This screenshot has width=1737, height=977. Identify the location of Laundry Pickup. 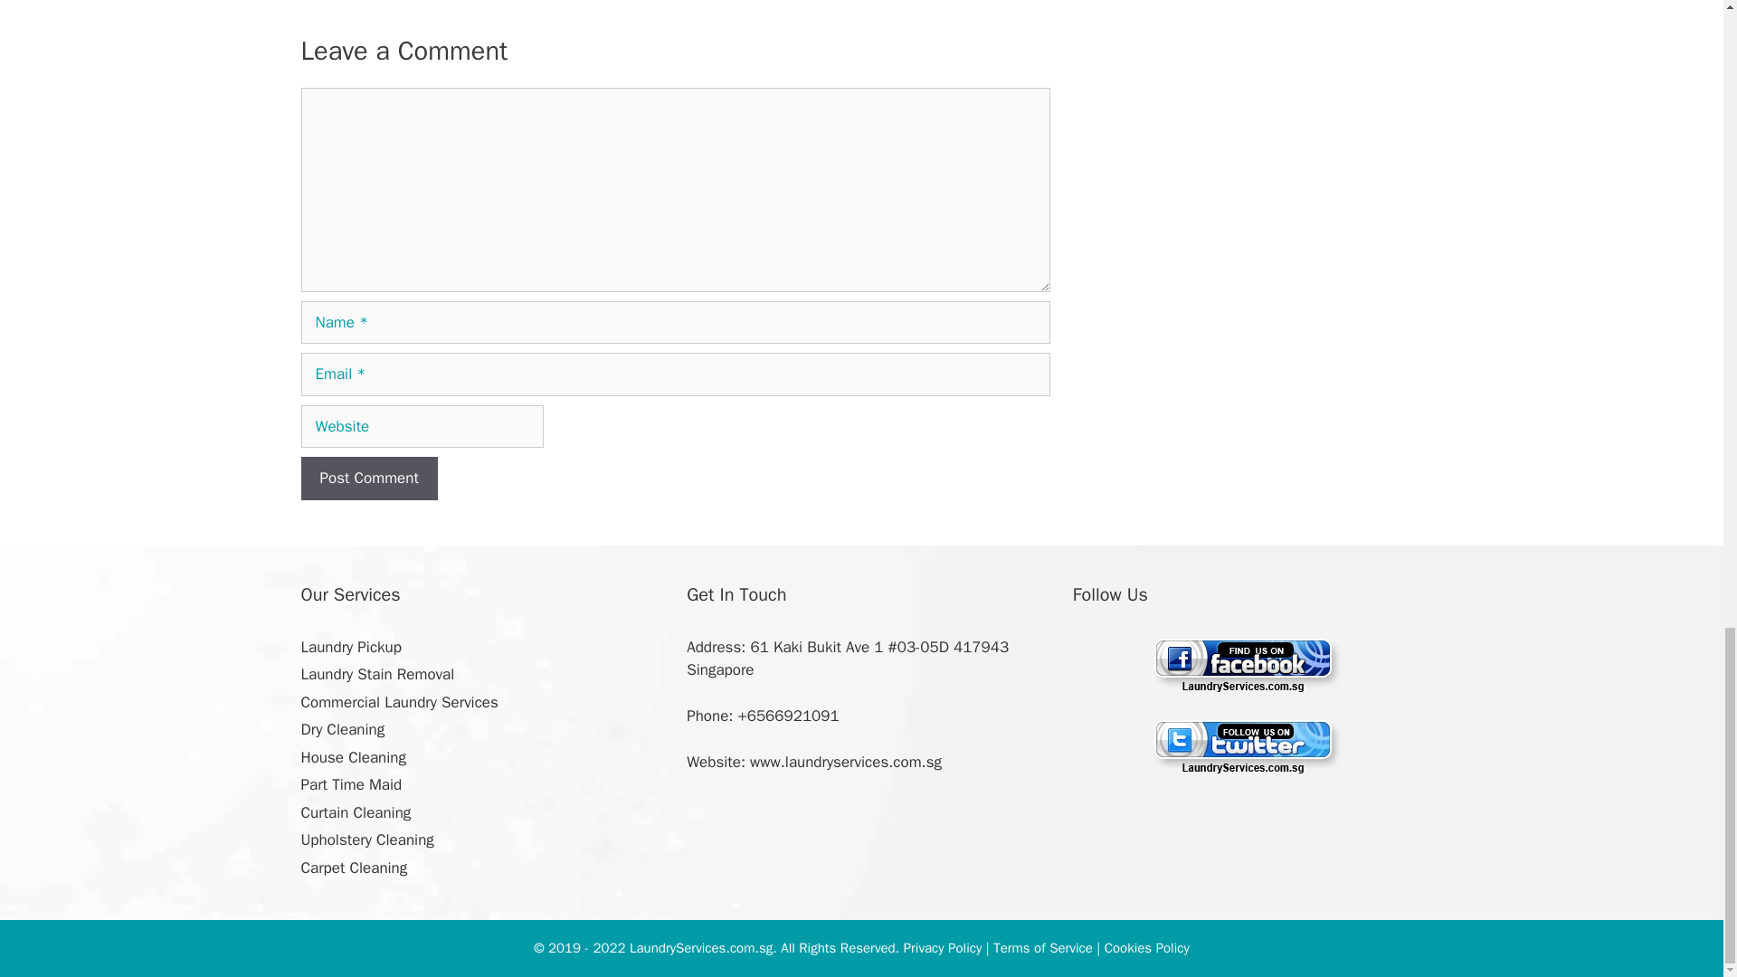
(351, 647).